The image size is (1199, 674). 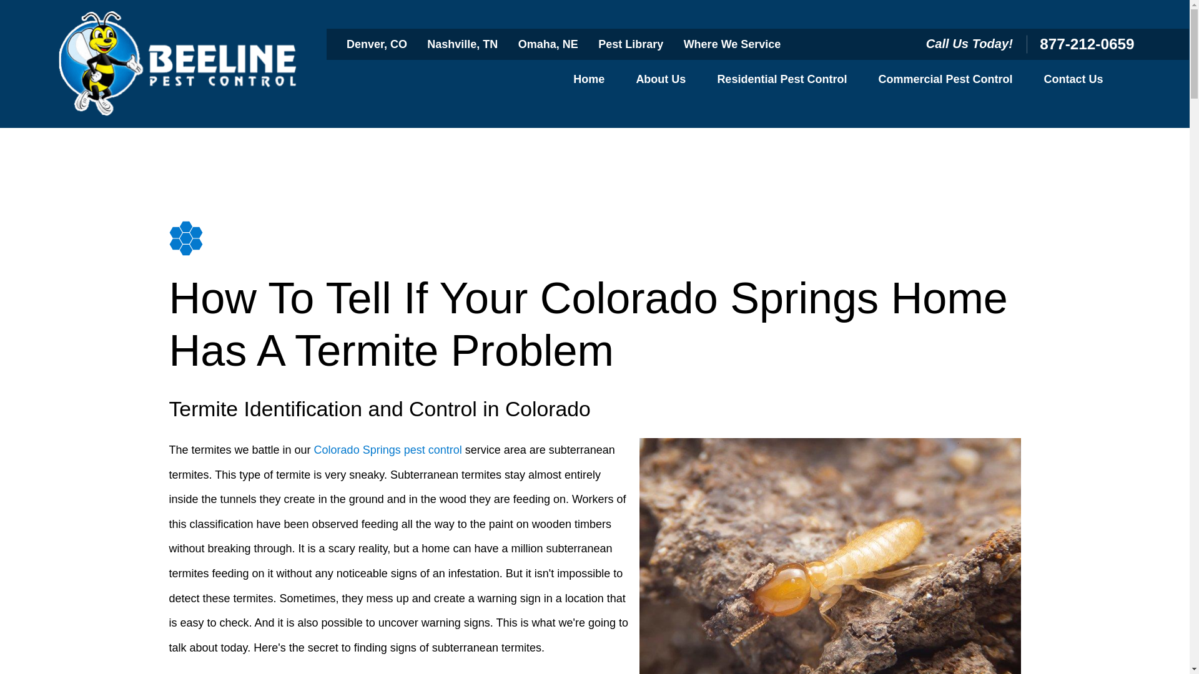 What do you see at coordinates (944, 80) in the screenshot?
I see `Commercial Pest Control` at bounding box center [944, 80].